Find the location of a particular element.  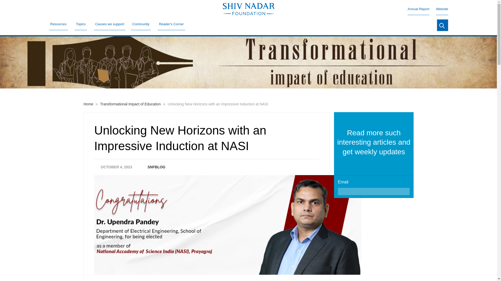

Search is located at coordinates (442, 25).